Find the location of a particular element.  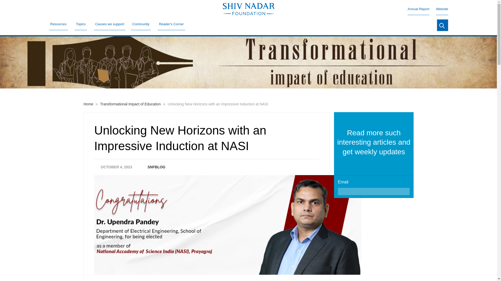

Search is located at coordinates (442, 25).